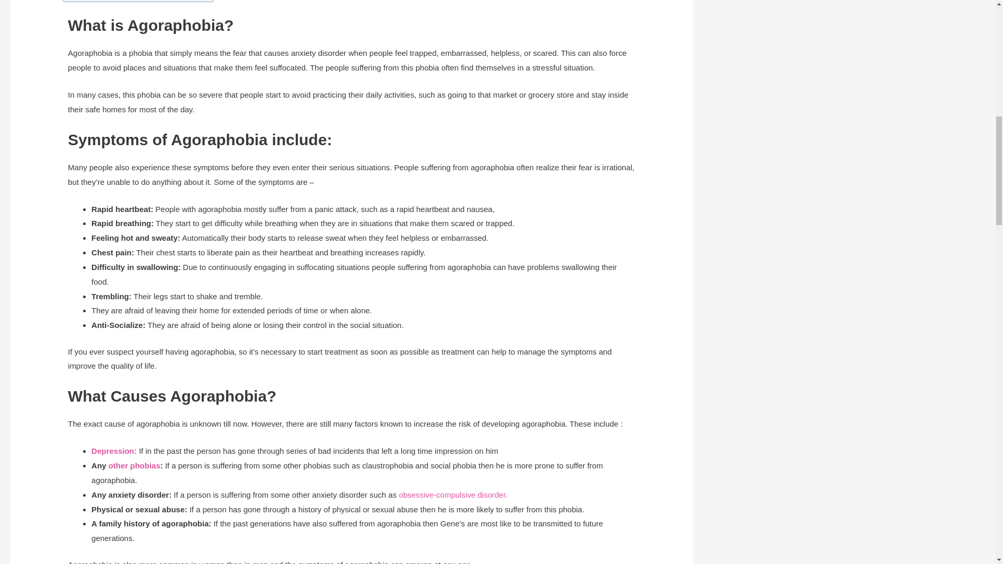 This screenshot has height=564, width=1003. I want to click on Depression:, so click(114, 451).